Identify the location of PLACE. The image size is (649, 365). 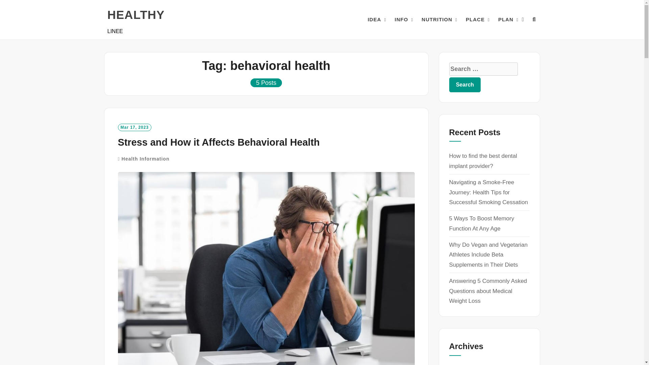
(475, 20).